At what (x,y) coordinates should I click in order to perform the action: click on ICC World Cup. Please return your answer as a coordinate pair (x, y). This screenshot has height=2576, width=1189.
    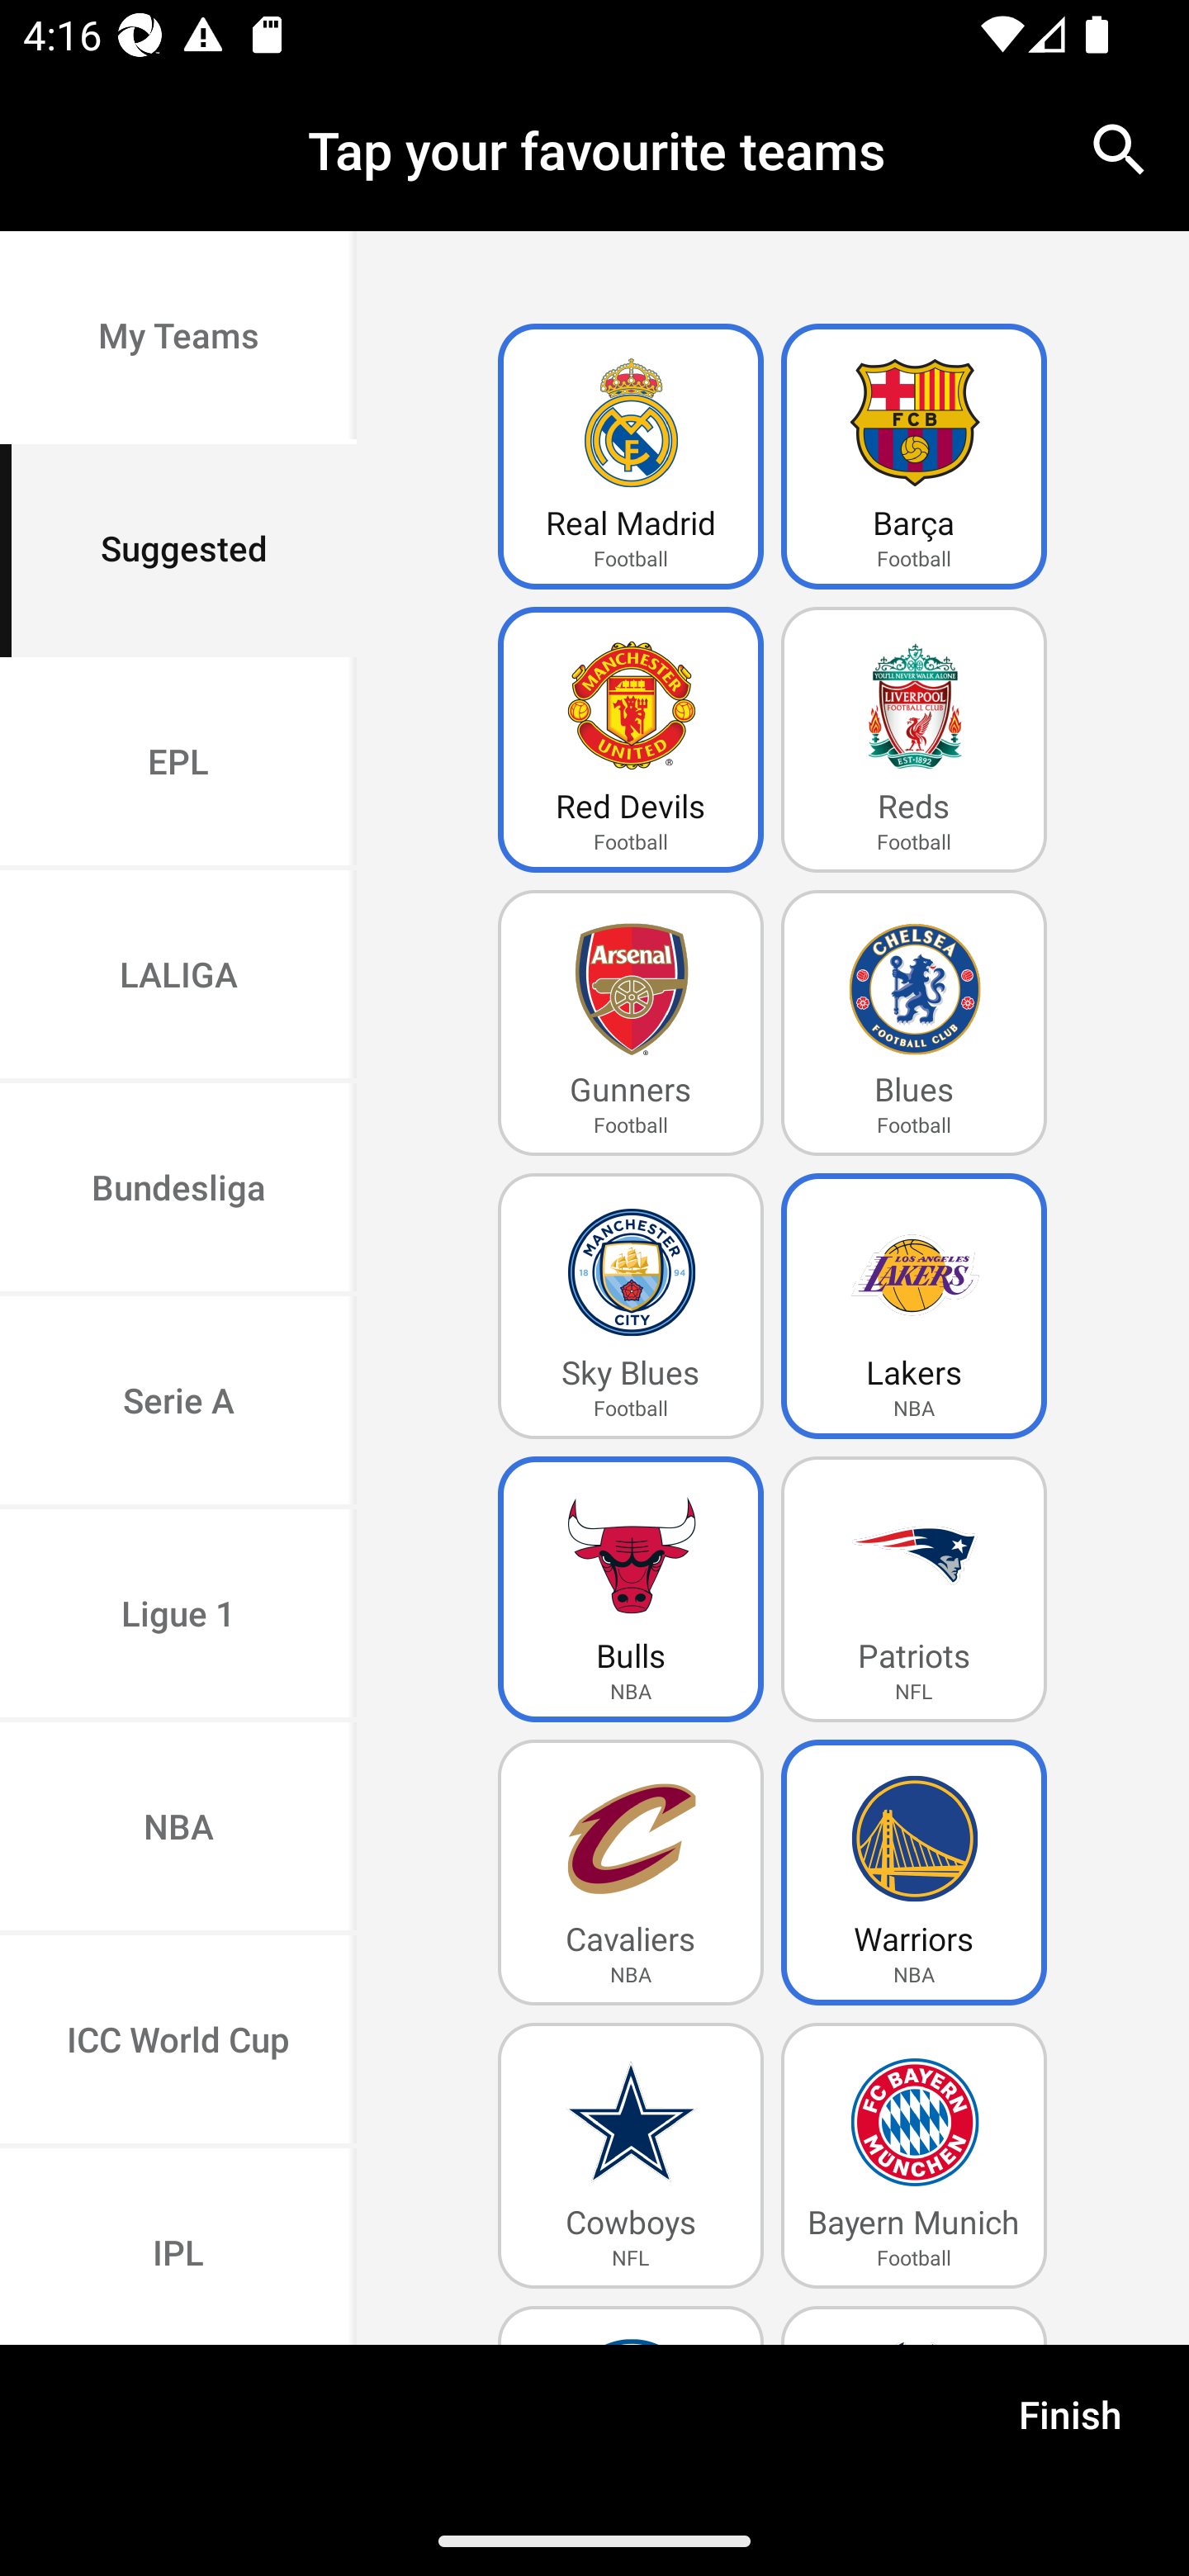
    Looking at the image, I should click on (178, 2041).